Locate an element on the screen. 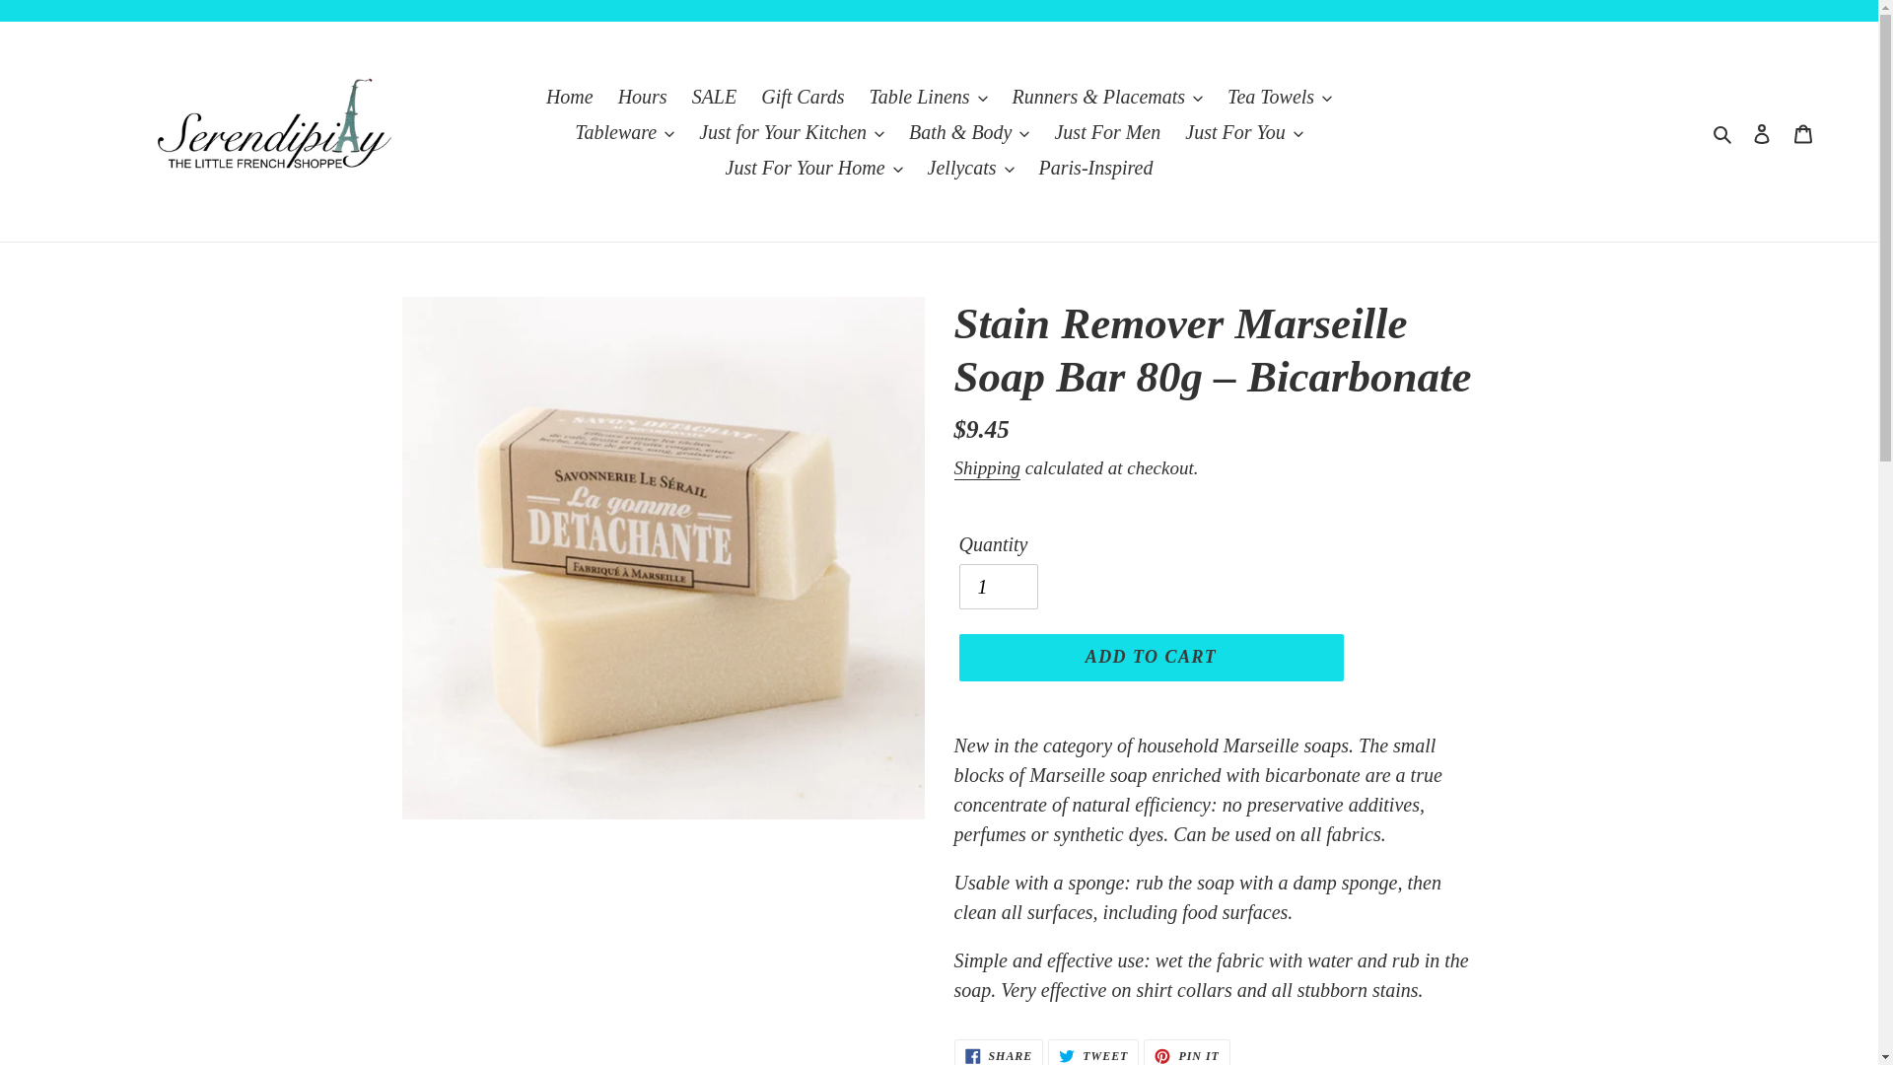 Image resolution: width=1893 pixels, height=1065 pixels. Gift Cards is located at coordinates (803, 96).